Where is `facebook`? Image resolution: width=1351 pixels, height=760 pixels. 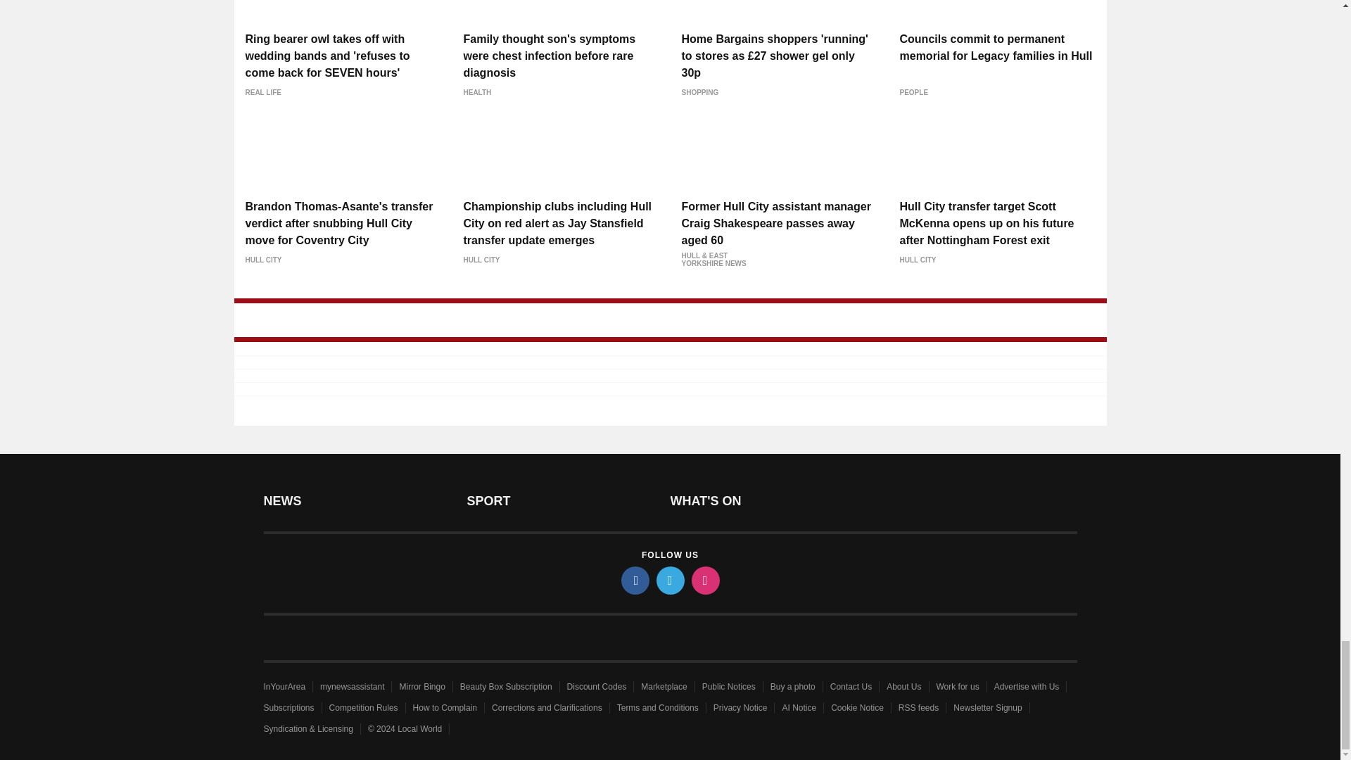 facebook is located at coordinates (634, 580).